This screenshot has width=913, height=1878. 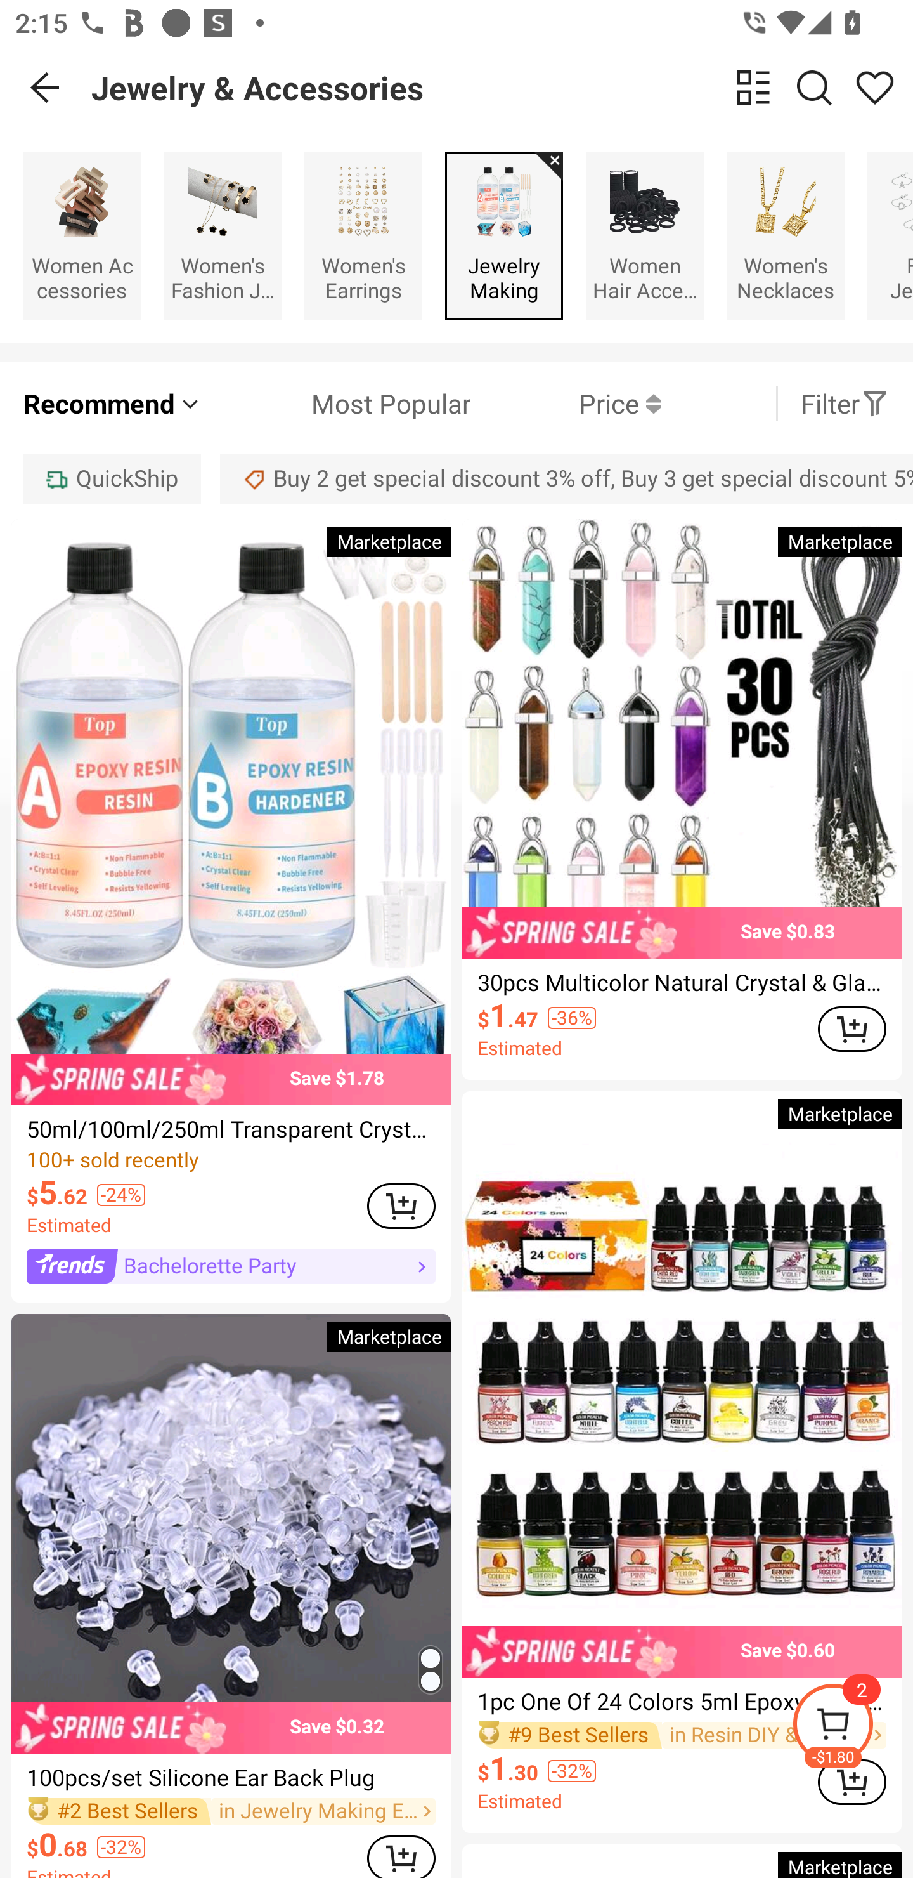 What do you see at coordinates (845, 404) in the screenshot?
I see `Filter` at bounding box center [845, 404].